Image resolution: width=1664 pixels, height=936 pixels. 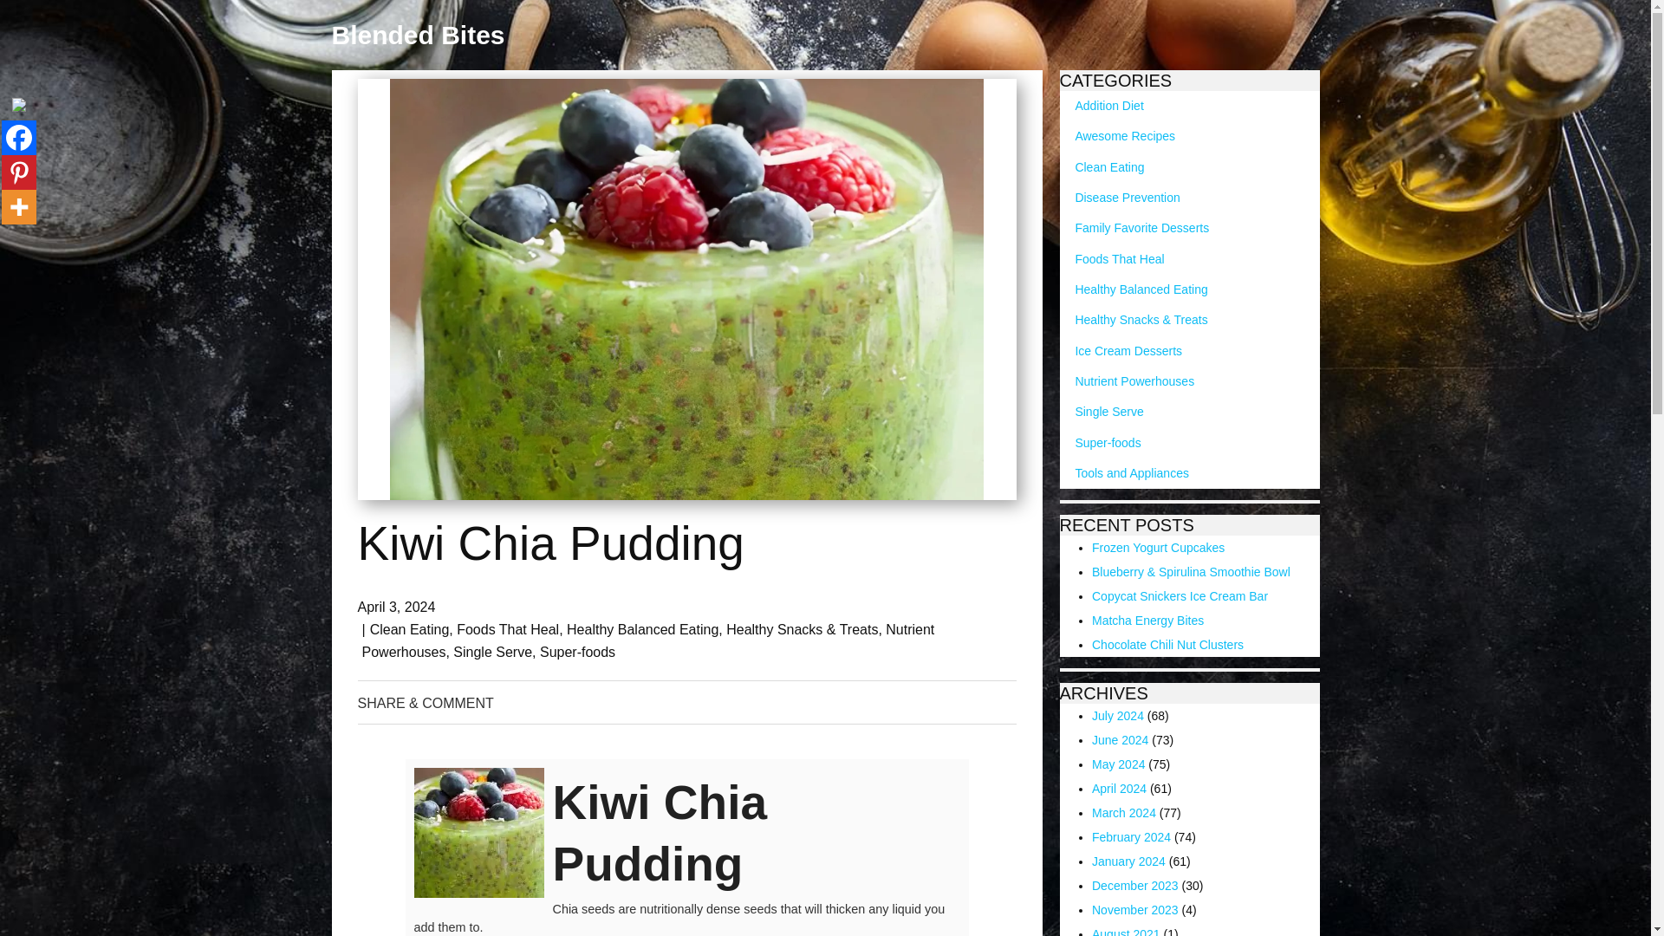 I want to click on Nutrient Powerhouses, so click(x=648, y=641).